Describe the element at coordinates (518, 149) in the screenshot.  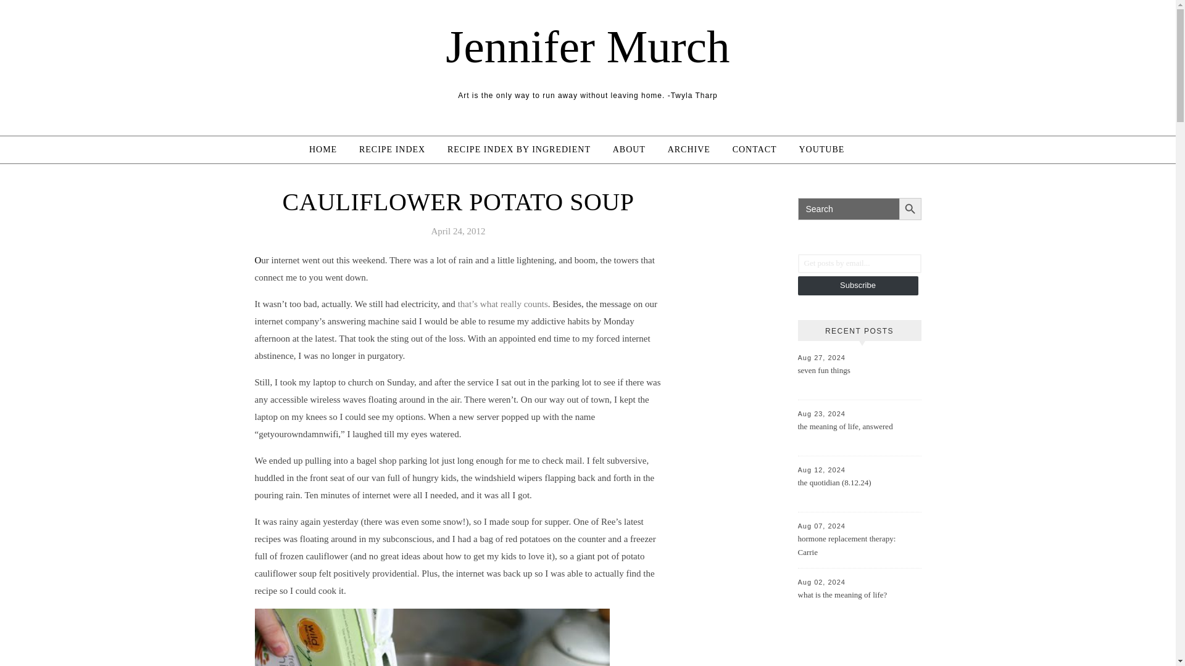
I see `RECIPE INDEX BY INGREDIENT` at that location.